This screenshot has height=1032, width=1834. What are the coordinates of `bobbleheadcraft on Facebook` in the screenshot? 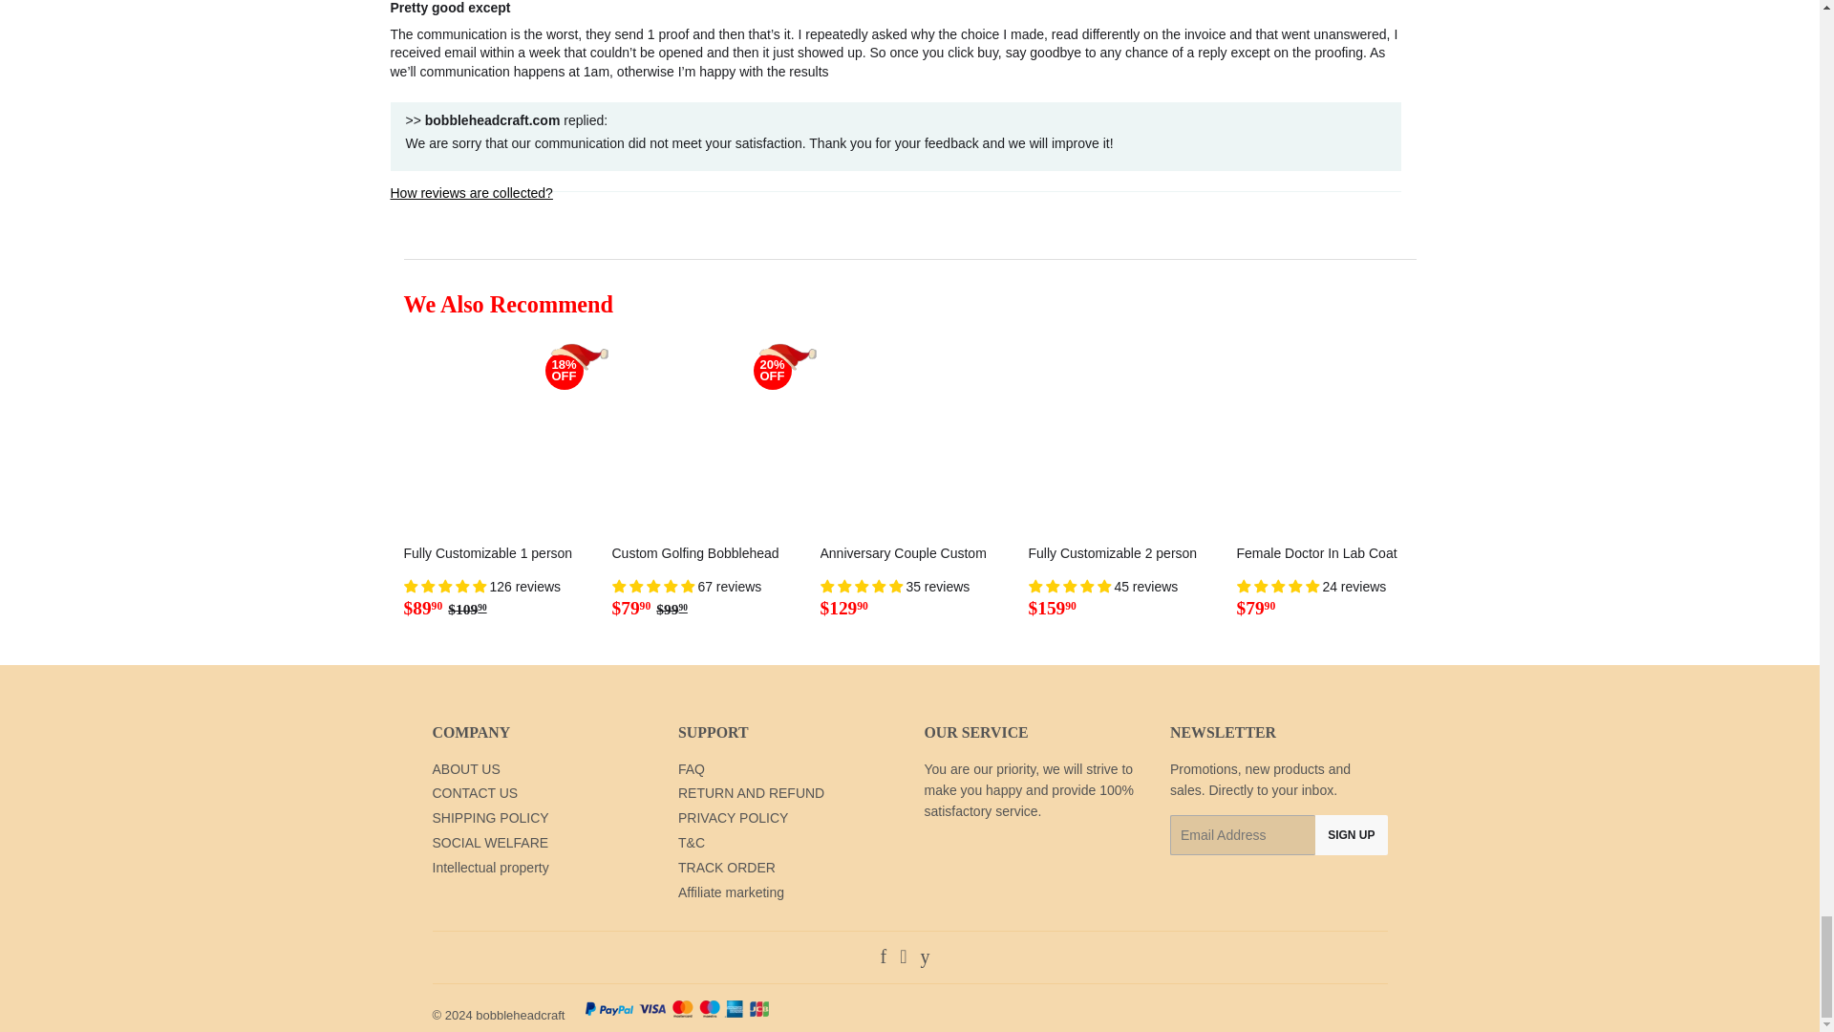 It's located at (884, 957).